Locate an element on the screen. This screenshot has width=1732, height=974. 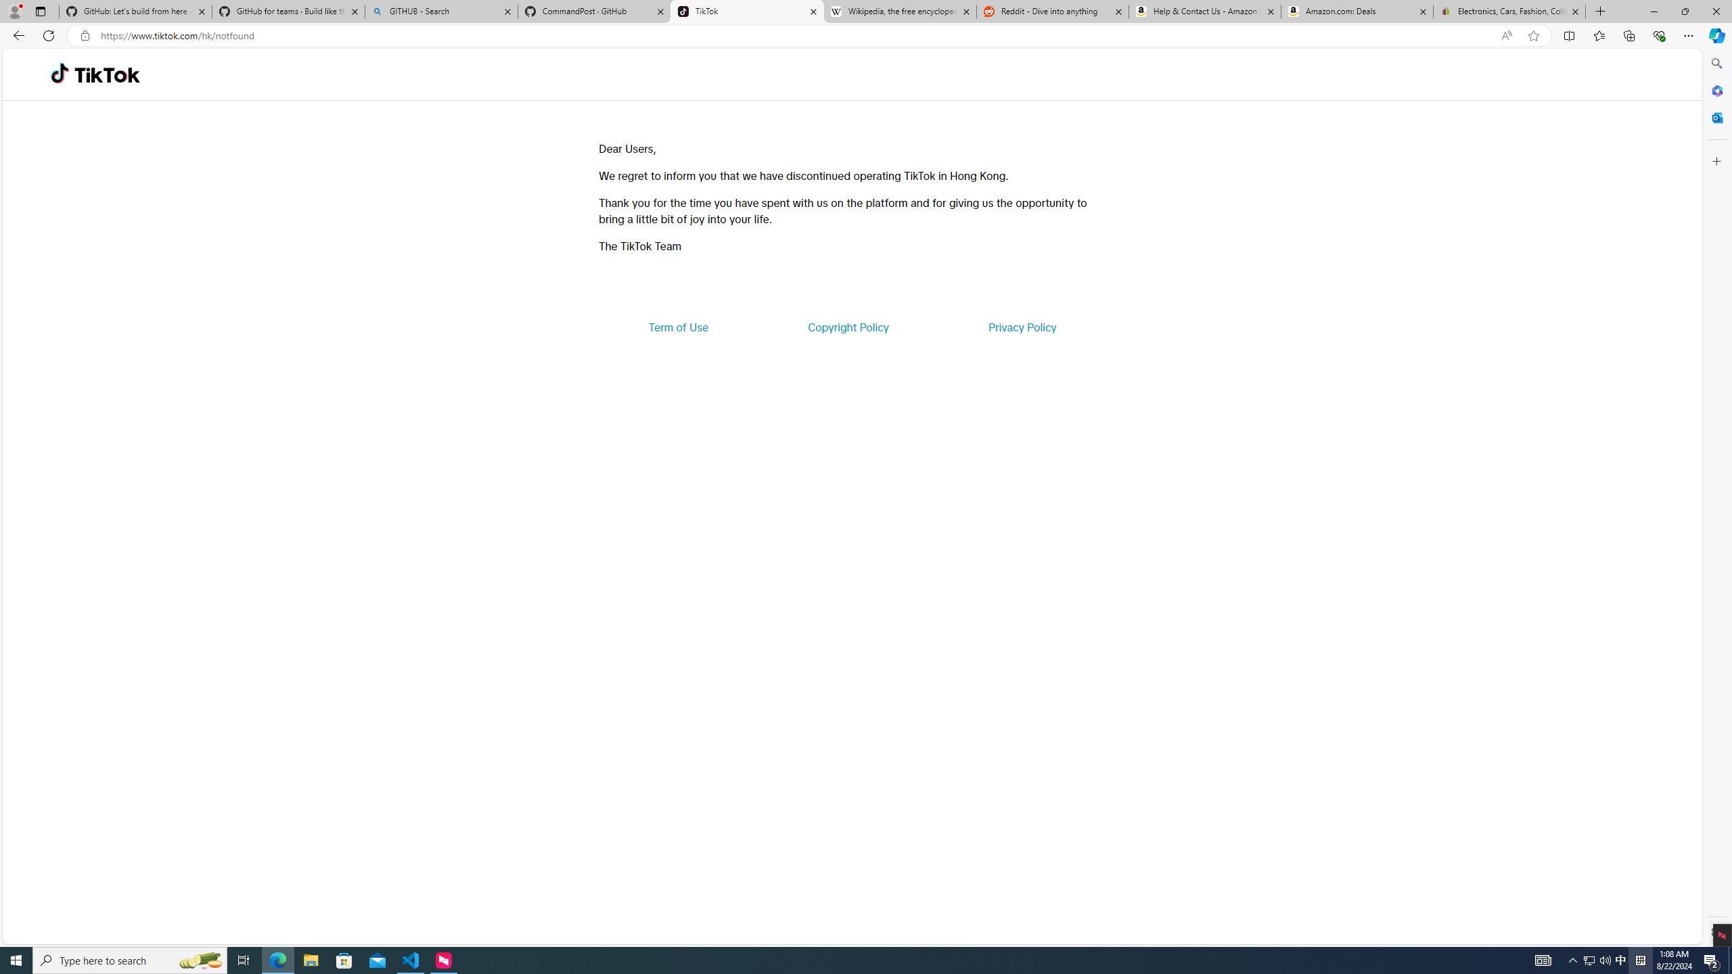
Help & Contact Us - Amazon Customer Service is located at coordinates (1204, 11).